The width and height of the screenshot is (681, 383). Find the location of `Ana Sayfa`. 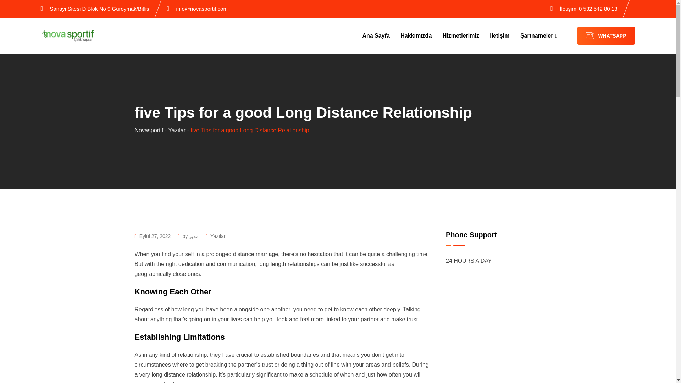

Ana Sayfa is located at coordinates (376, 35).